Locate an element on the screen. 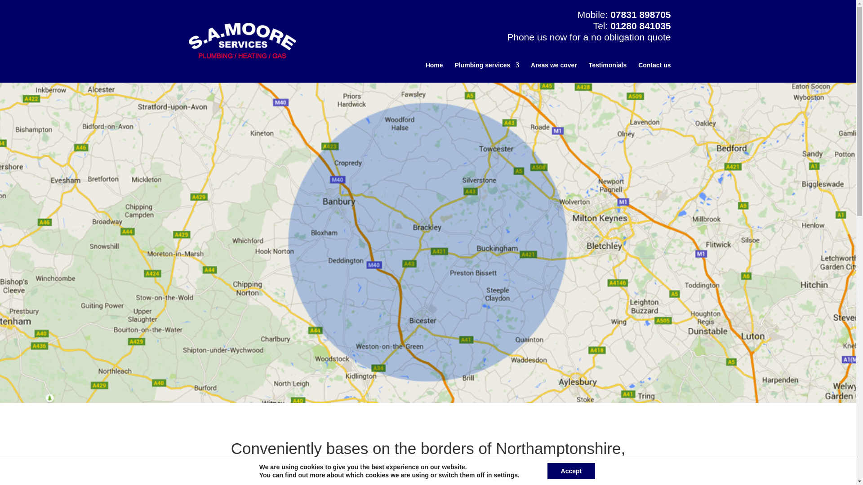 This screenshot has width=863, height=485. Testimonials is located at coordinates (608, 72).